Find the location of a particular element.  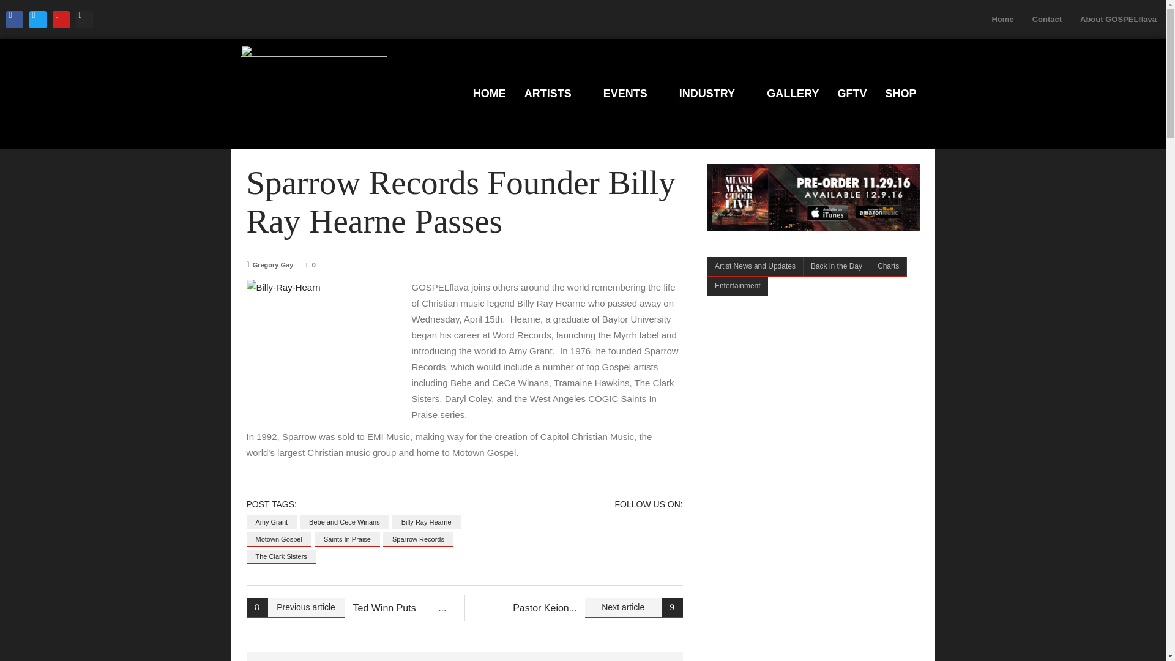

GFTV is located at coordinates (852, 94).